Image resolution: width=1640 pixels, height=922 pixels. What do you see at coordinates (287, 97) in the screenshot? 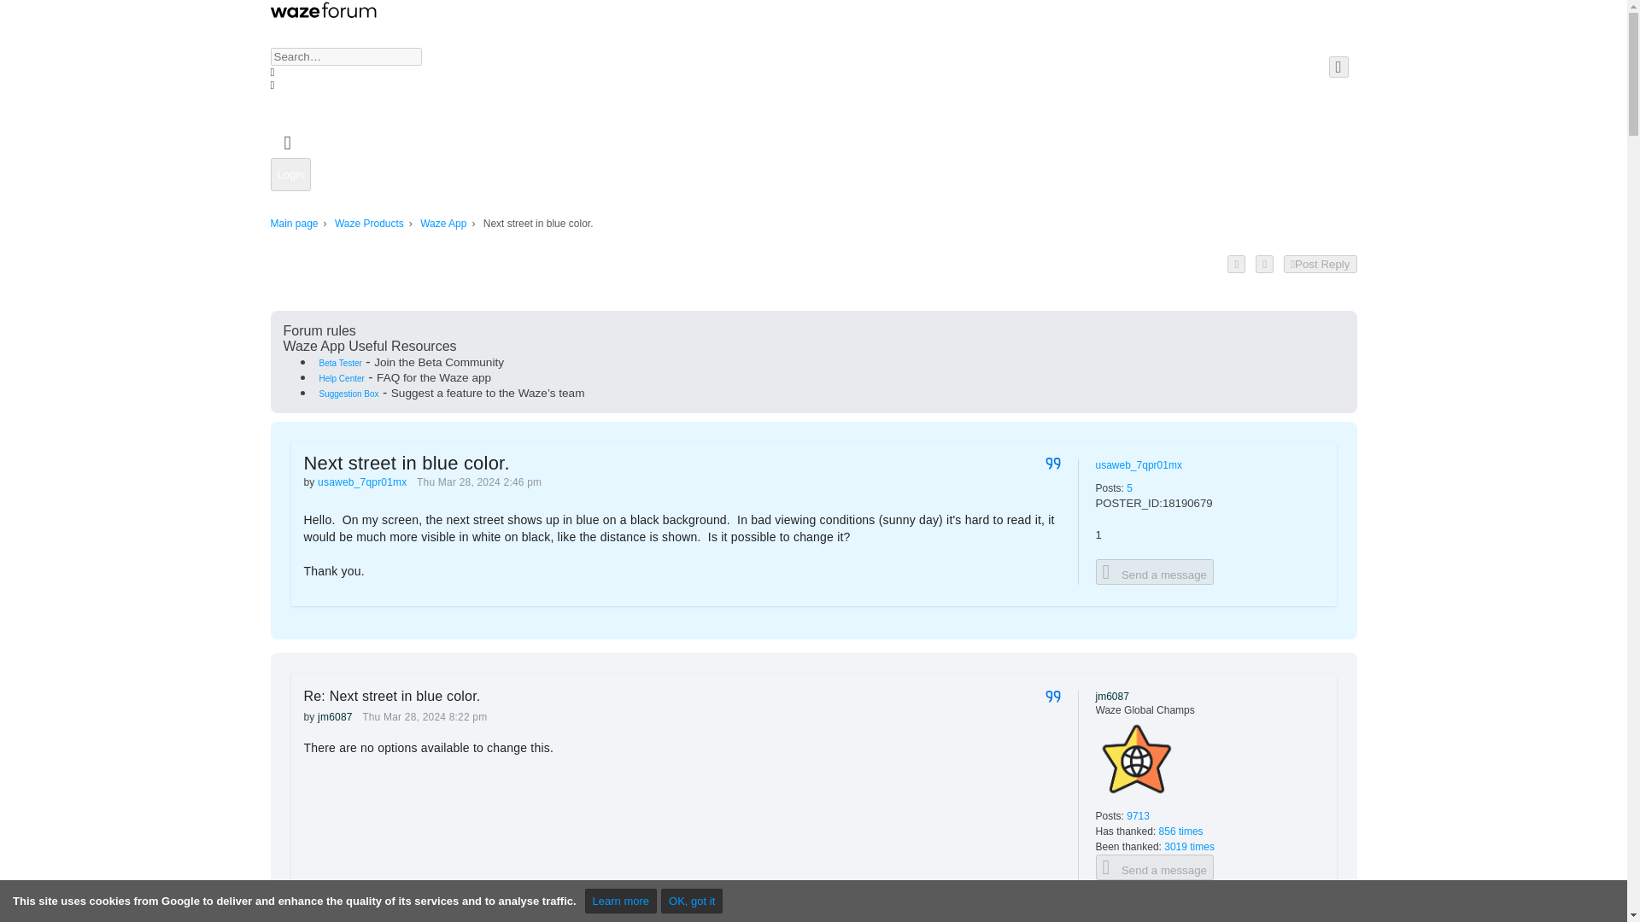
I see `Search` at bounding box center [287, 97].